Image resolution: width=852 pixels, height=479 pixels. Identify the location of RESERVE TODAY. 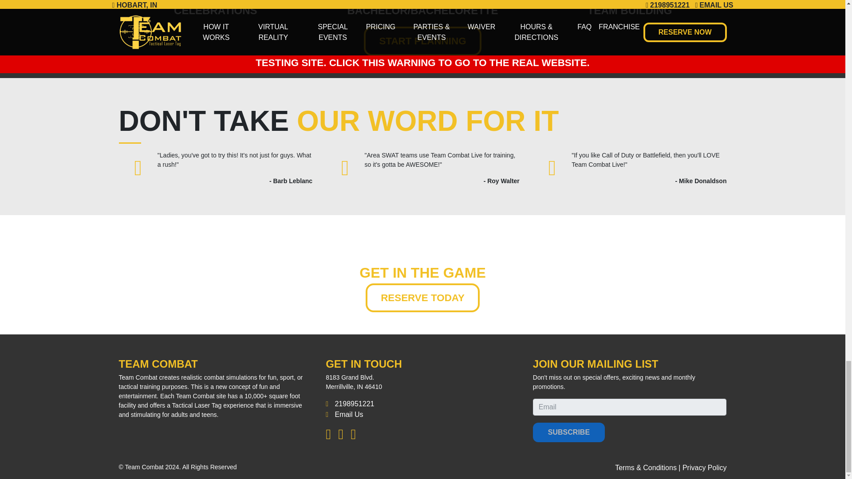
(422, 298).